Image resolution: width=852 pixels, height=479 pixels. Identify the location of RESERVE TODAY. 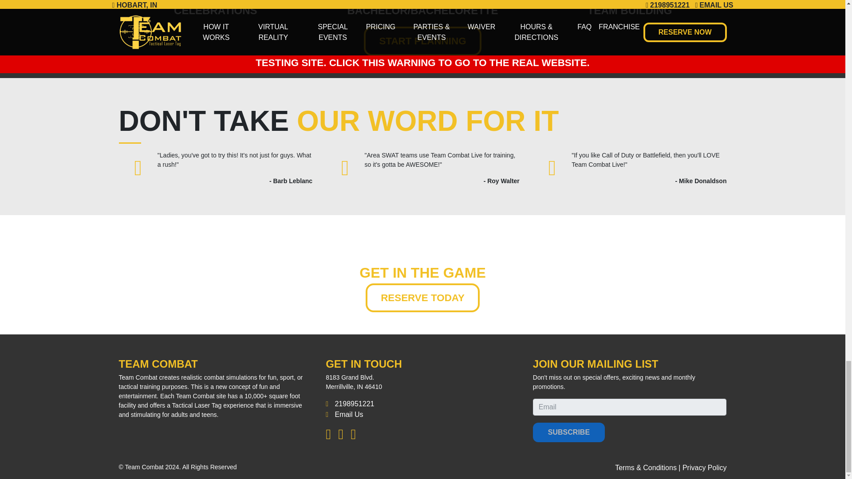
(422, 298).